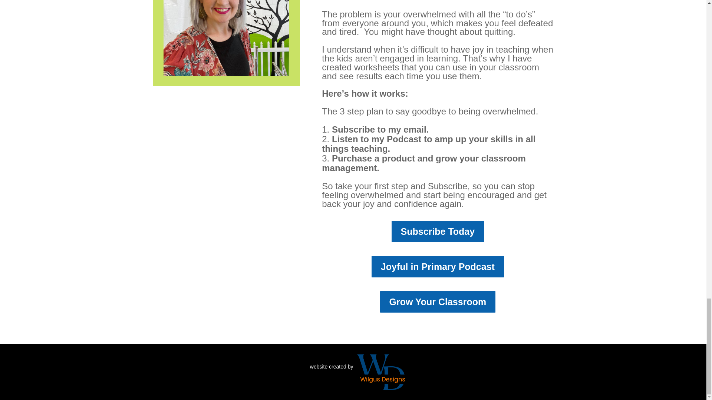 The height and width of the screenshot is (400, 712). What do you see at coordinates (380, 371) in the screenshot?
I see `WD Int.001` at bounding box center [380, 371].